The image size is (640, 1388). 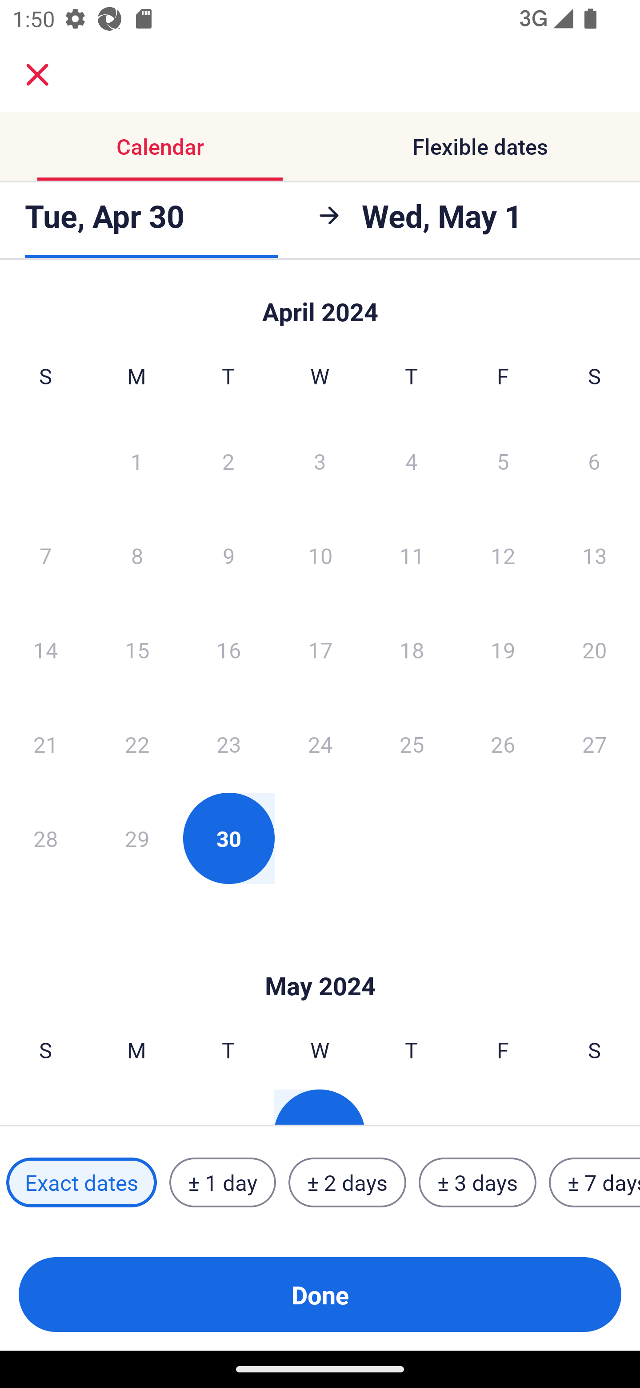 I want to click on 29 Monday, April 29, 2024, so click(x=137, y=838).